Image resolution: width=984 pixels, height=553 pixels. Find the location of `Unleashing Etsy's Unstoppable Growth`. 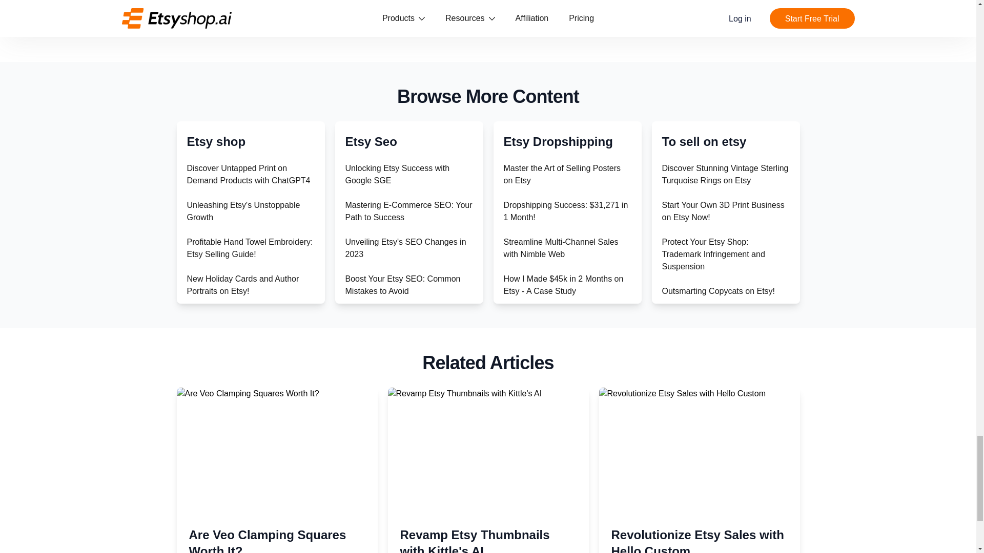

Unleashing Etsy's Unstoppable Growth is located at coordinates (243, 211).